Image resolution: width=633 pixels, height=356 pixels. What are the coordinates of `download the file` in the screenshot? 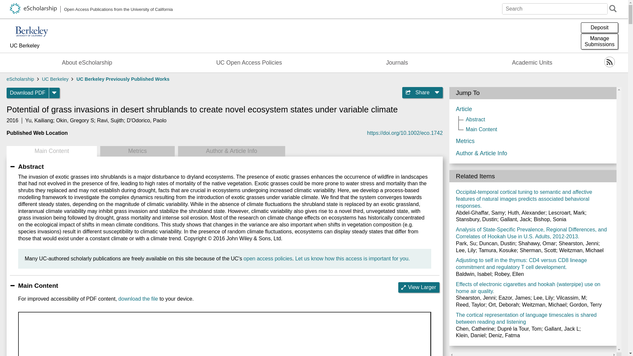 It's located at (599, 42).